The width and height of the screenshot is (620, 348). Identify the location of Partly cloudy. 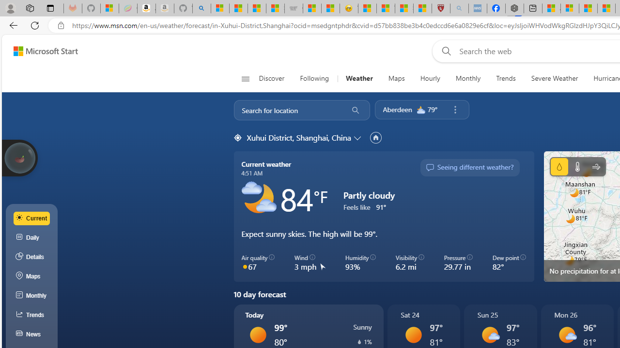
(259, 199).